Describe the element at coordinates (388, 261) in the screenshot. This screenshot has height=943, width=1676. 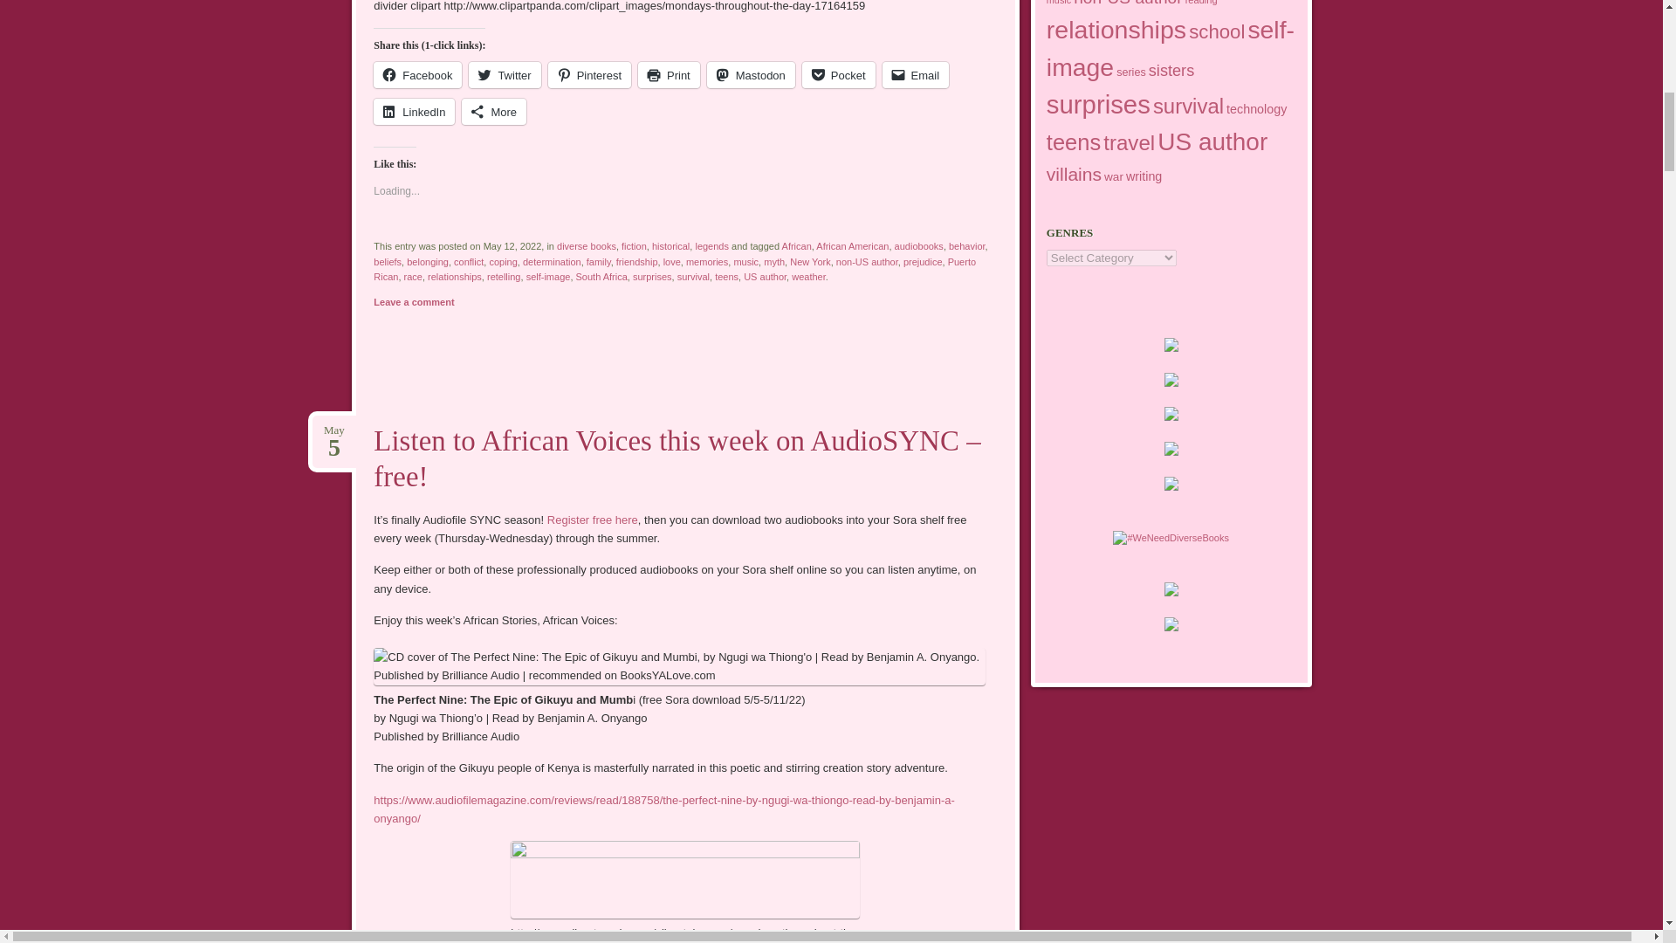
I see `beliefs` at that location.